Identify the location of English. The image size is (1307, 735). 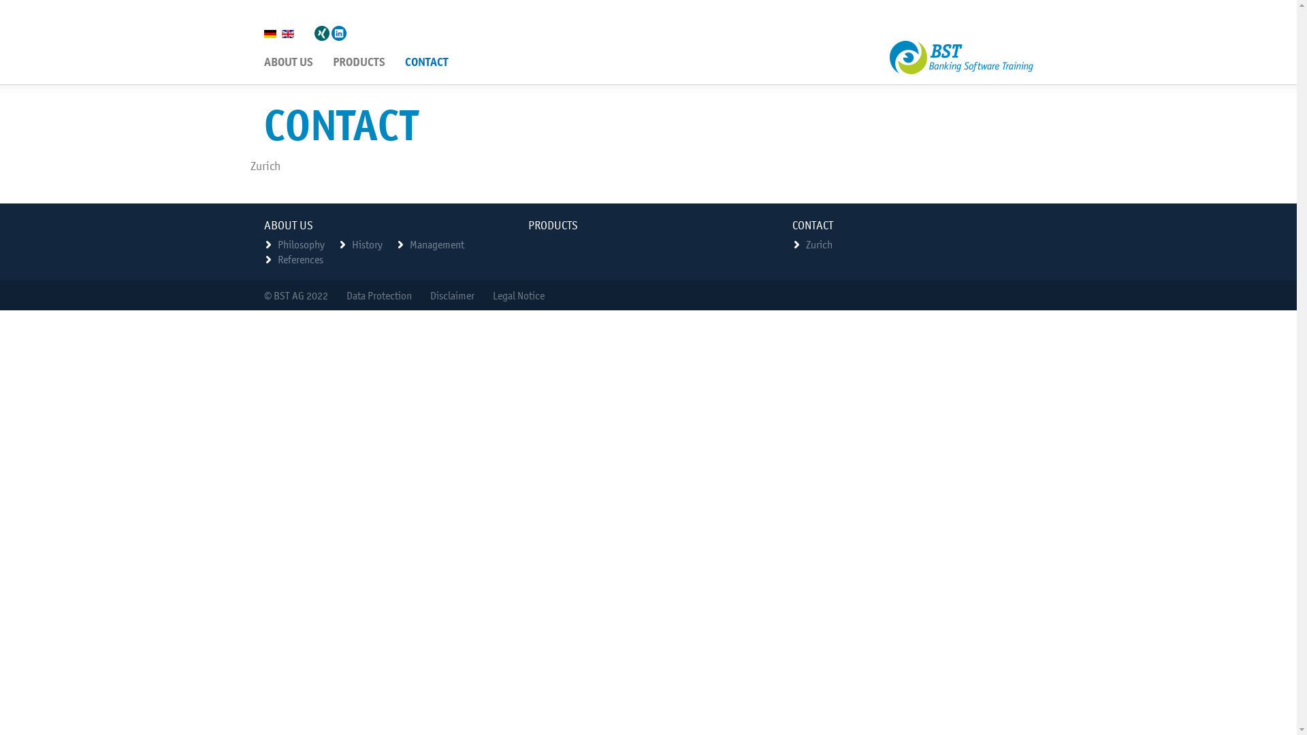
(288, 34).